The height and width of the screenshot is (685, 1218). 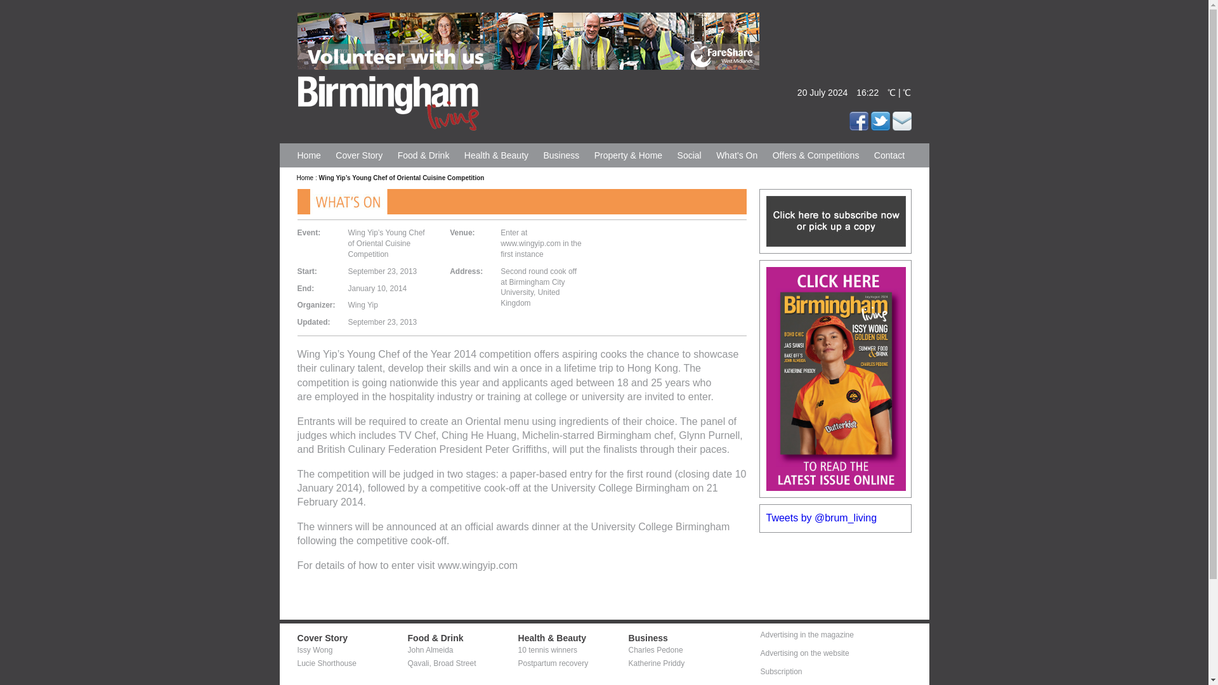 What do you see at coordinates (547, 650) in the screenshot?
I see `Permanent link to 10 tennis winners` at bounding box center [547, 650].